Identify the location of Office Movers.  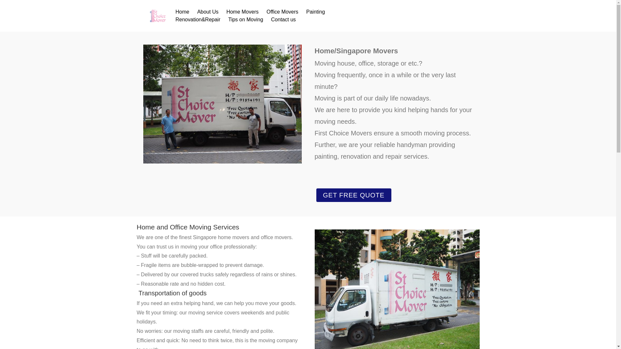
(282, 12).